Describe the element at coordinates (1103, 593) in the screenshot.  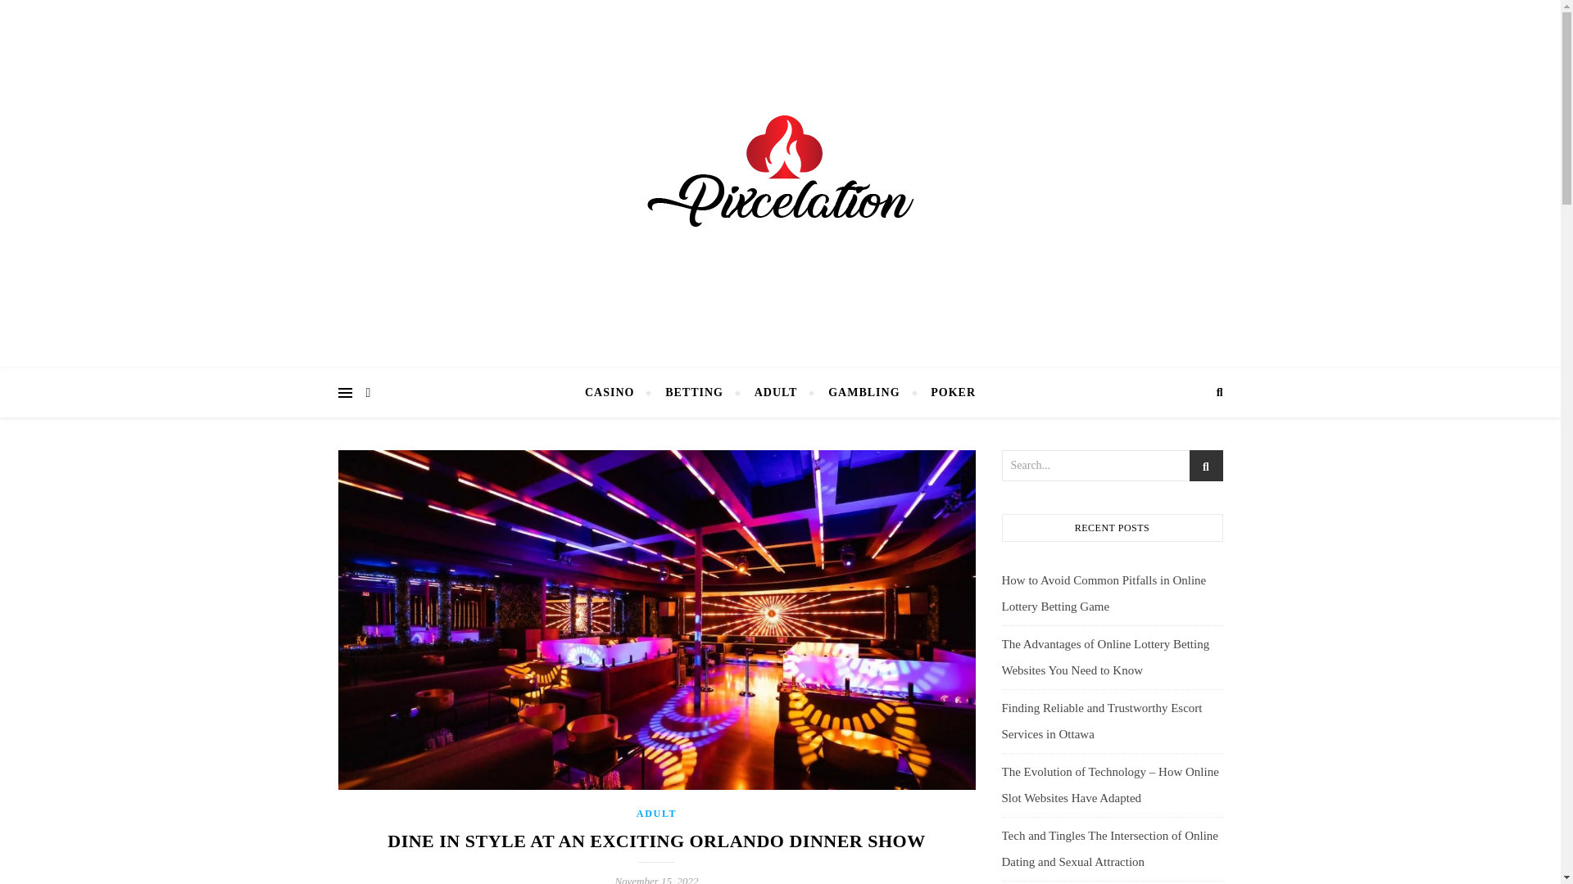
I see `How to Avoid Common Pitfalls in Online Lottery Betting Game` at that location.